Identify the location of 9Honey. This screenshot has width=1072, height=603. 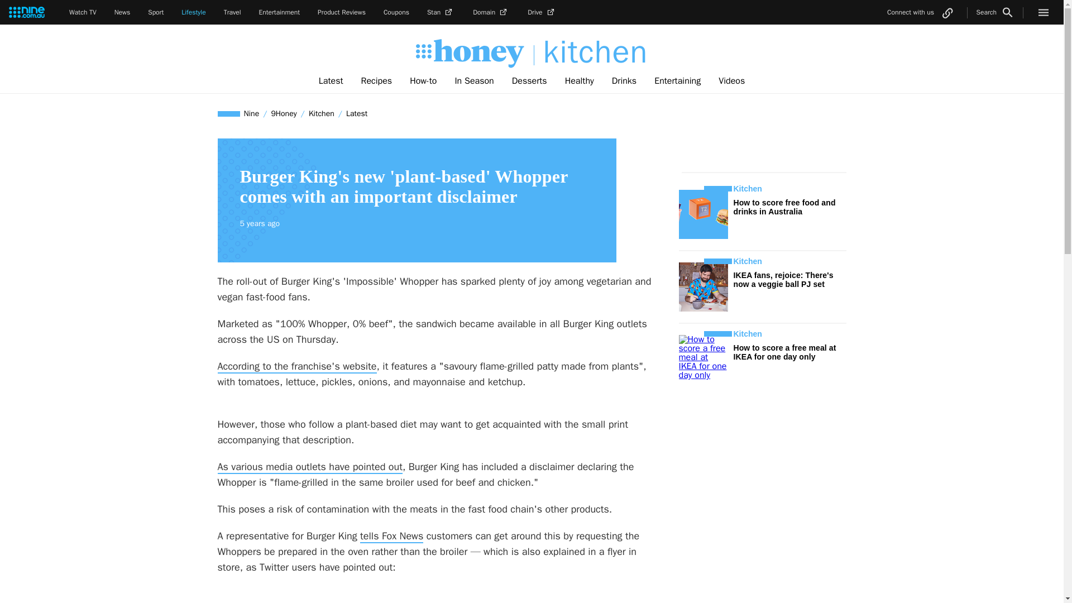
(284, 113).